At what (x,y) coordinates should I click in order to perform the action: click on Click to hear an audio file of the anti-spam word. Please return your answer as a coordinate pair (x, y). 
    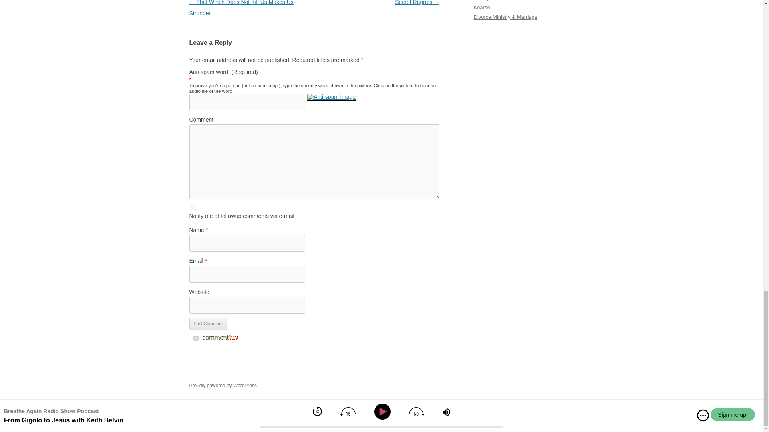
    Looking at the image, I should click on (331, 102).